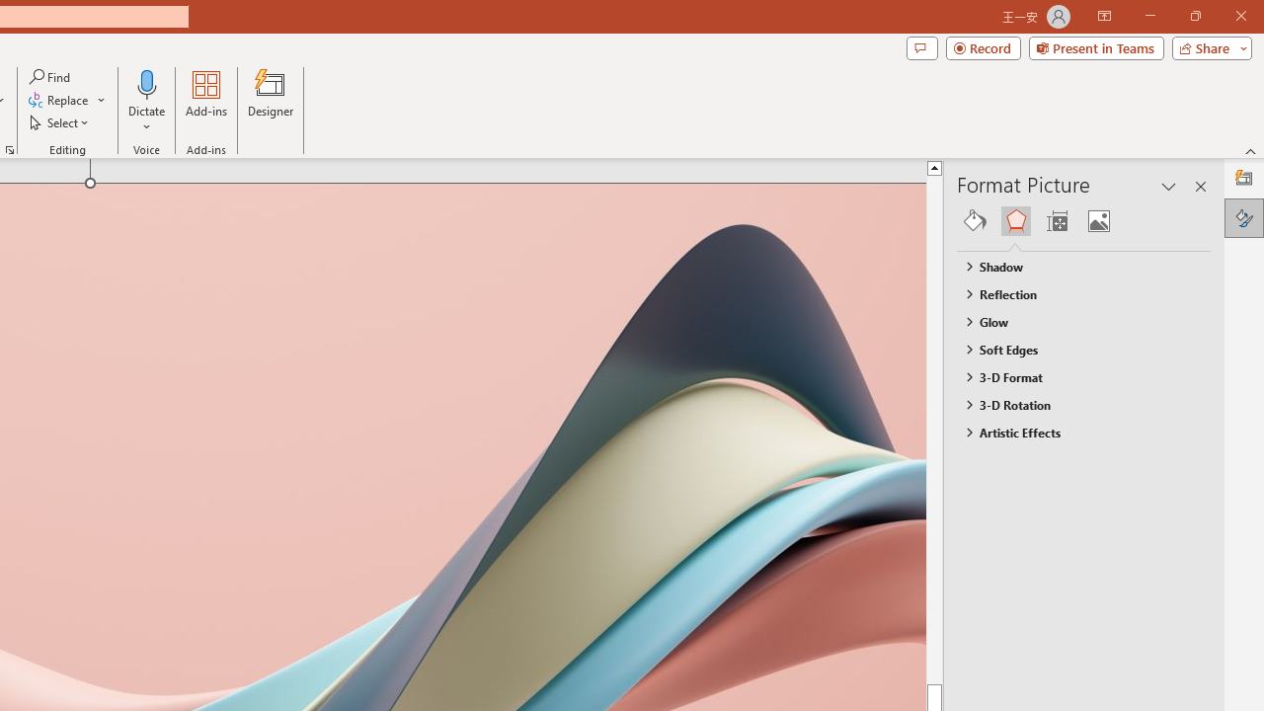  I want to click on Page up, so click(972, 429).